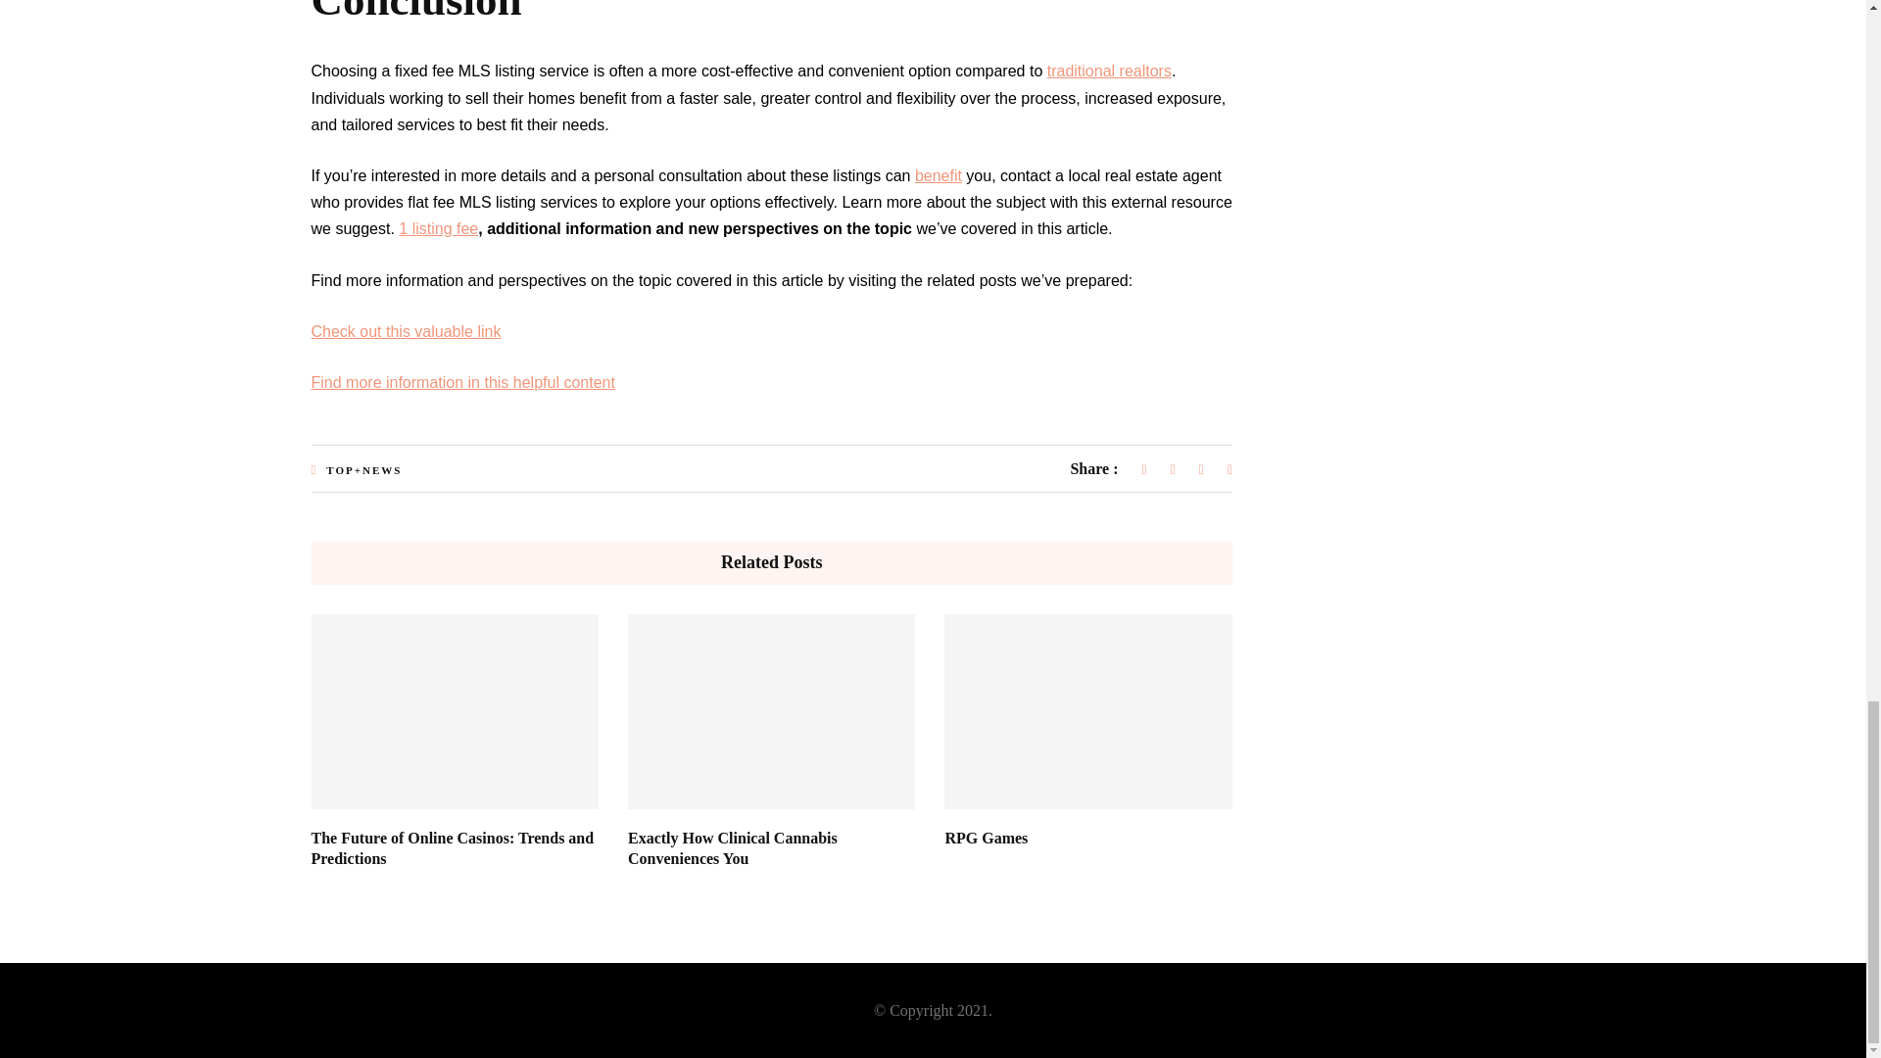  I want to click on benefit, so click(938, 174).